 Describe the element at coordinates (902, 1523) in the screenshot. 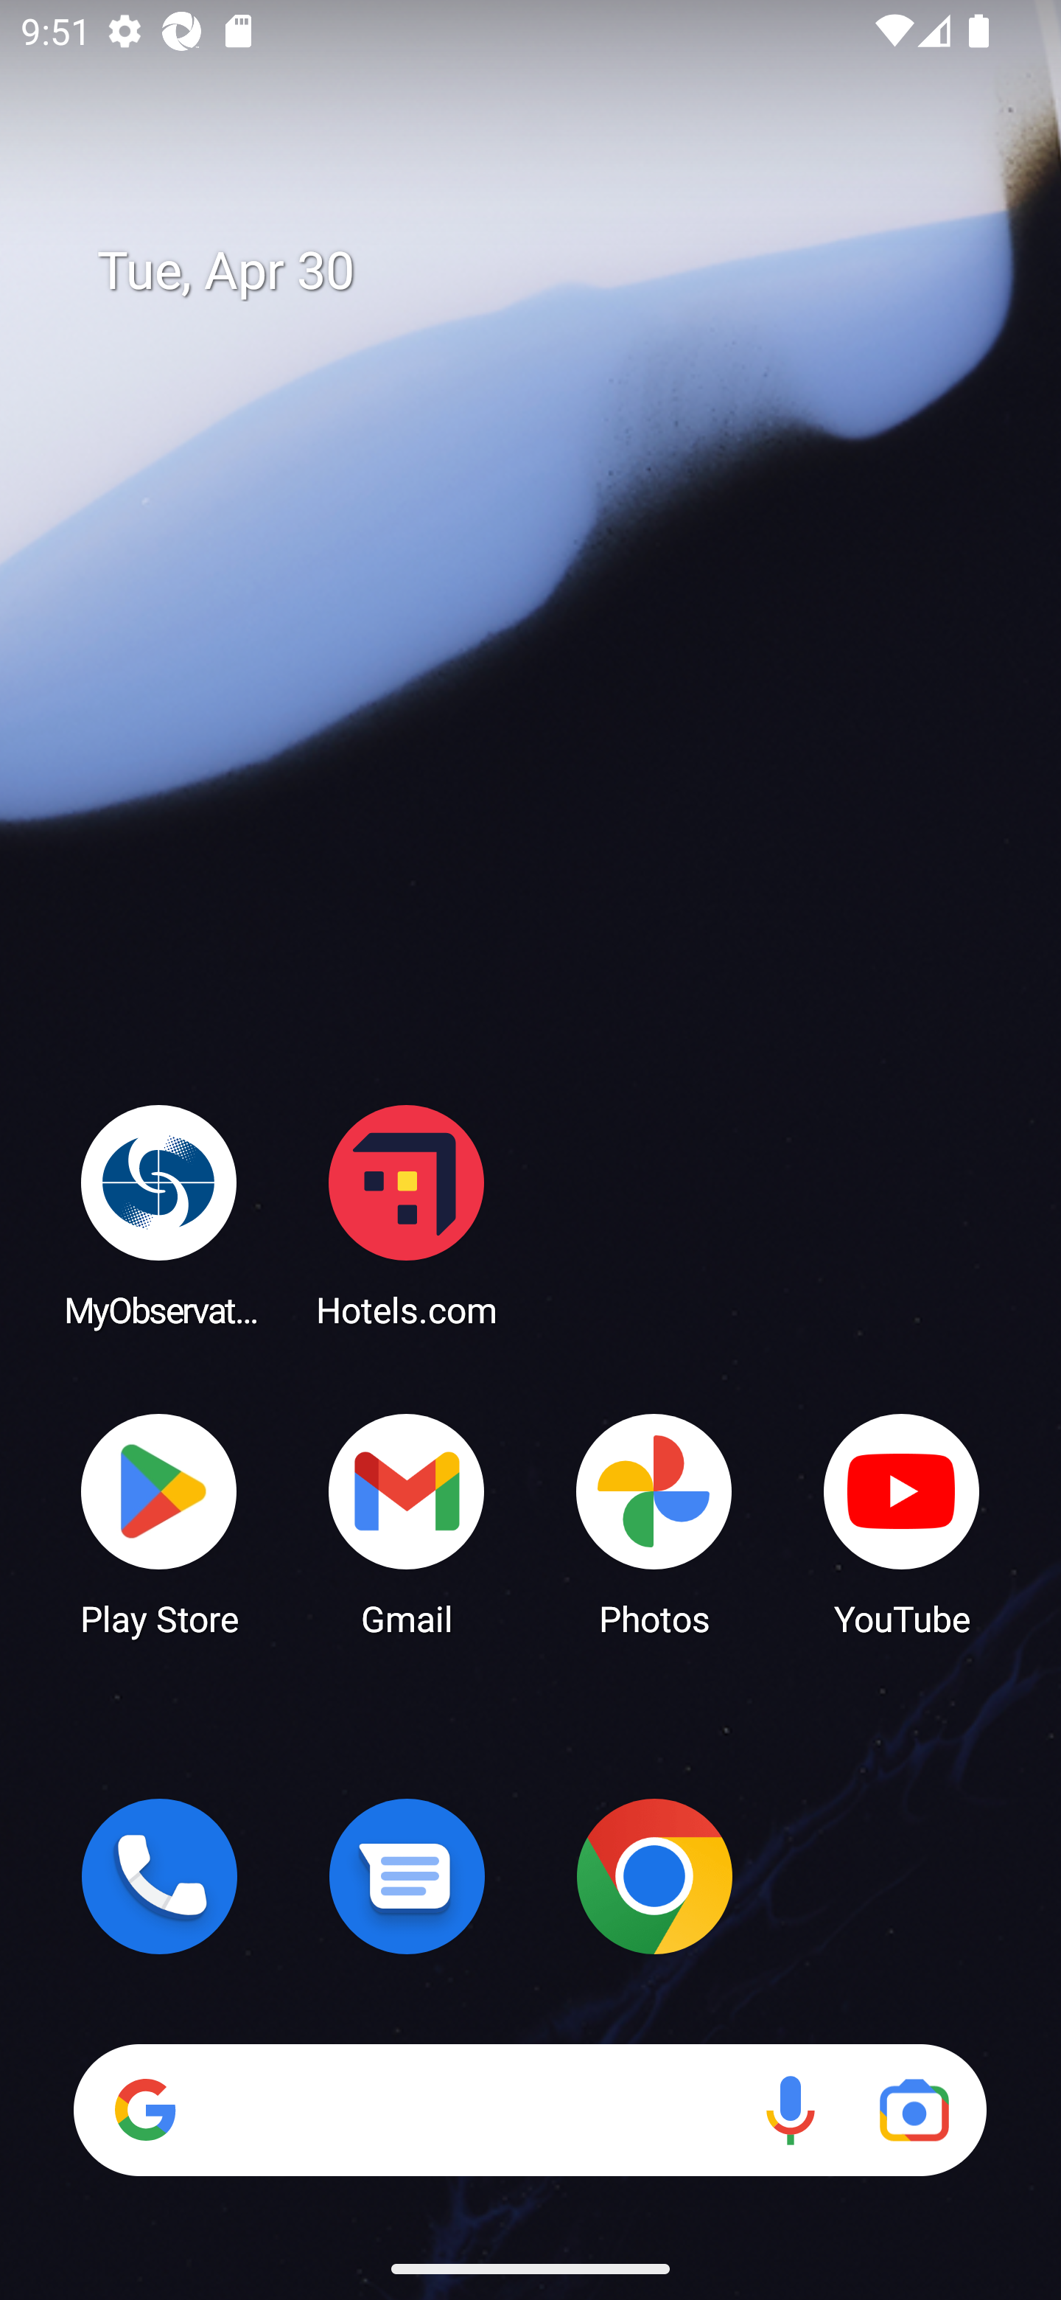

I see `YouTube` at that location.